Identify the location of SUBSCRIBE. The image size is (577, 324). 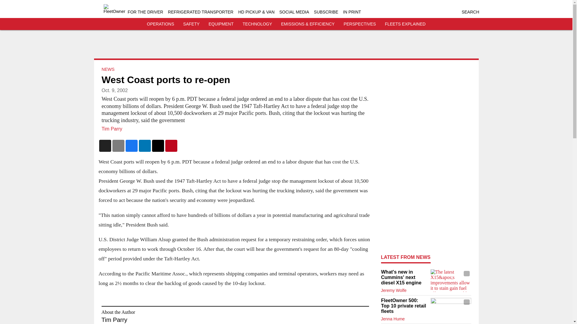
(326, 12).